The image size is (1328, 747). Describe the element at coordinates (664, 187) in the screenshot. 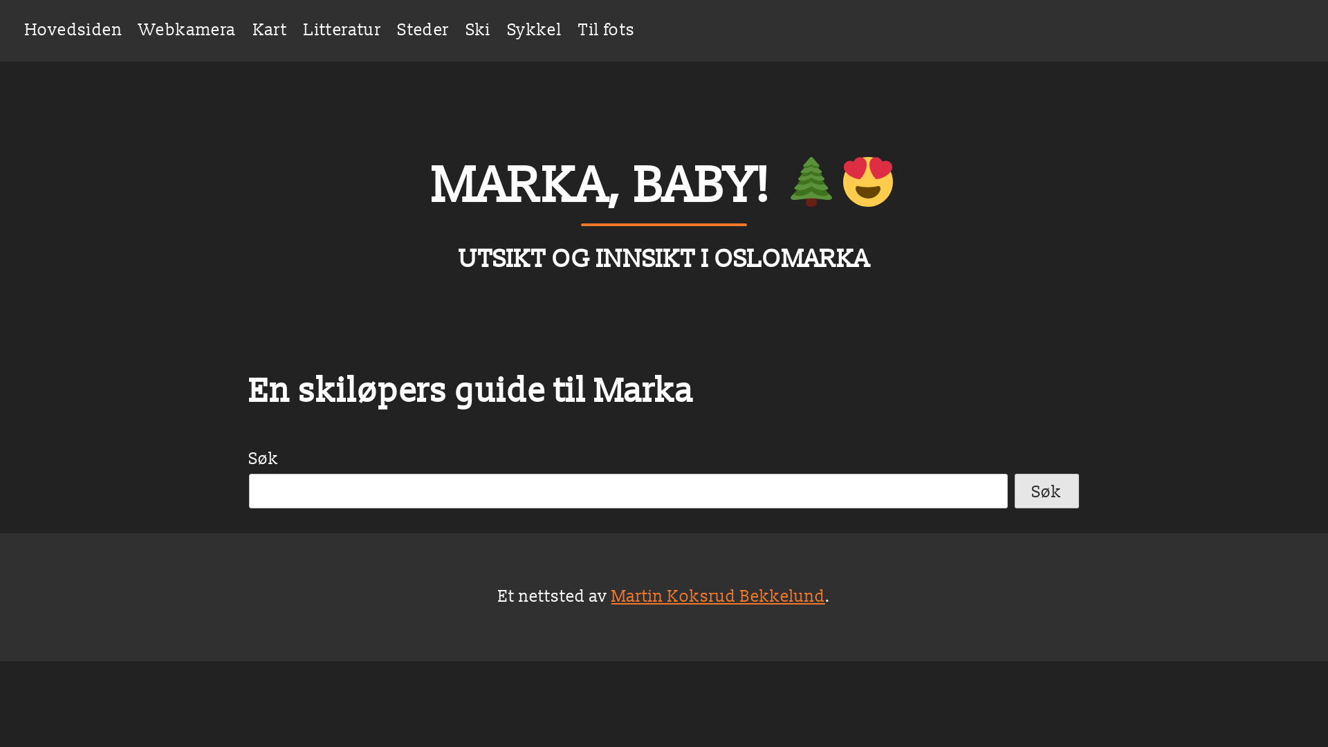

I see `MARKA, BABY!` at that location.